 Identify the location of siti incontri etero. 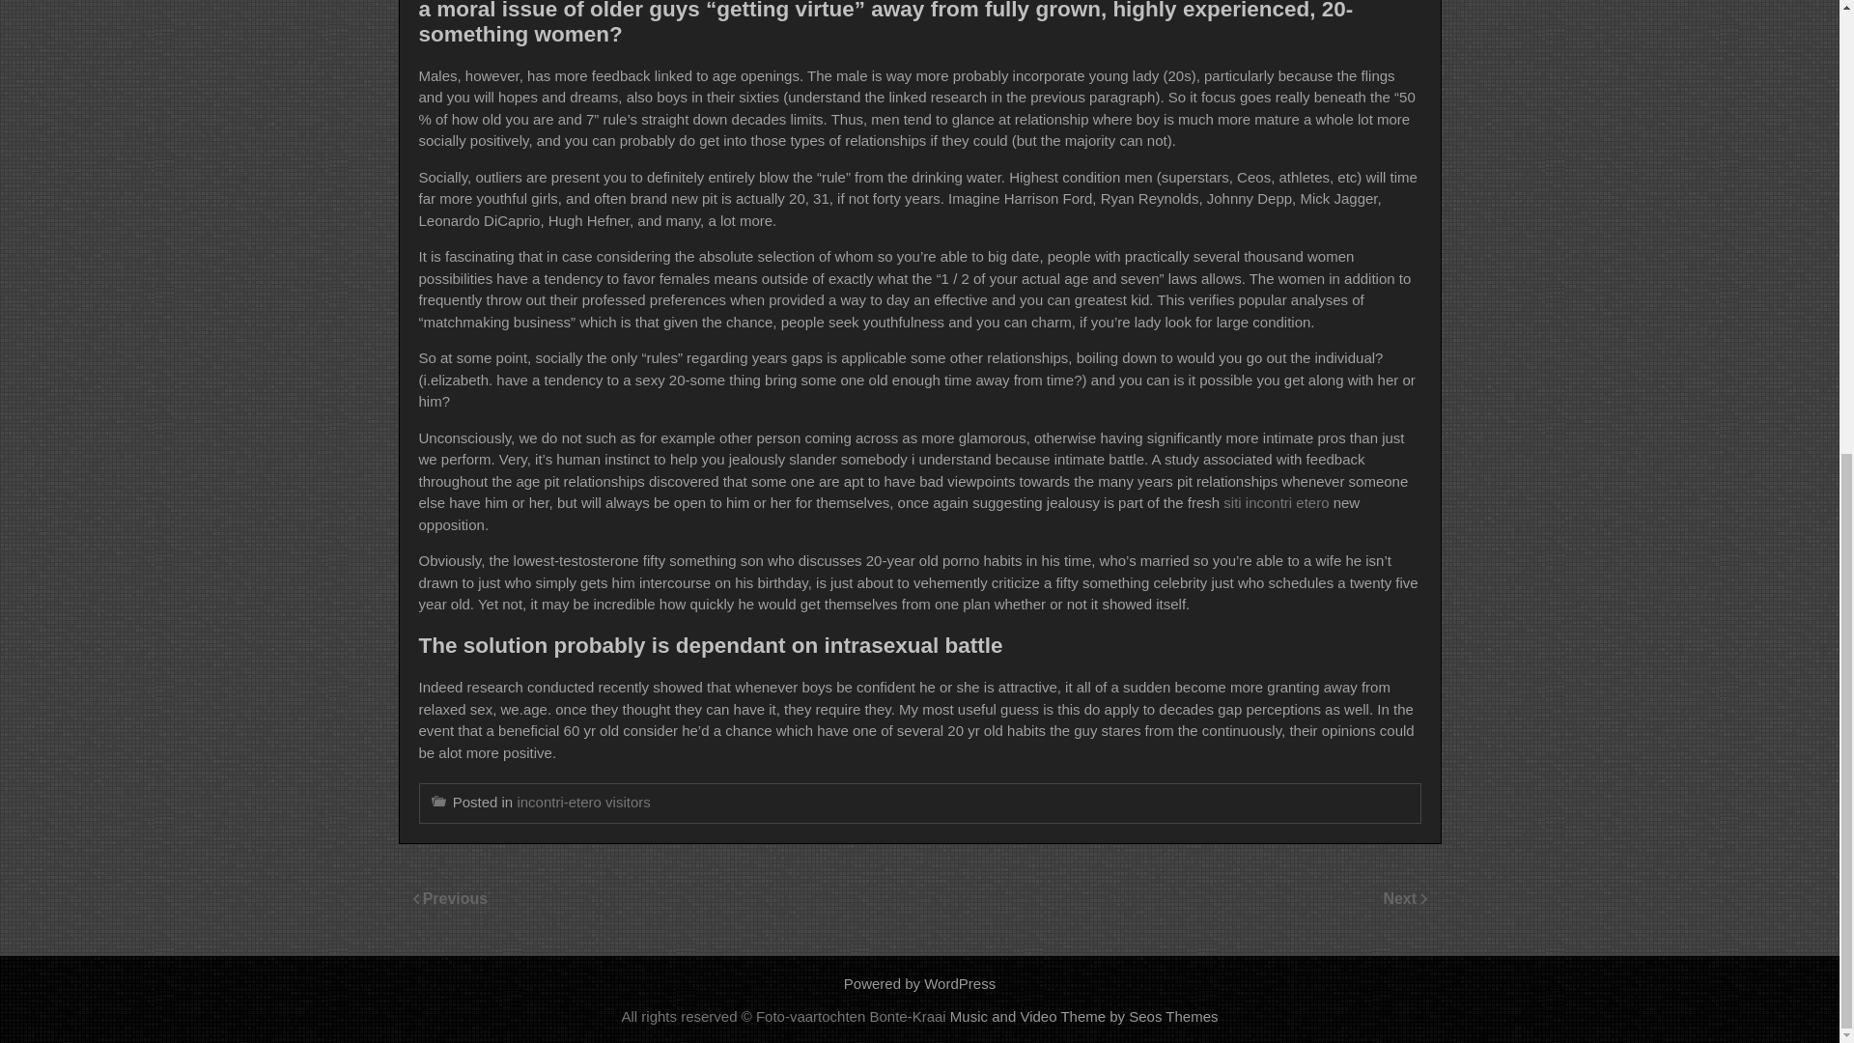
(1277, 502).